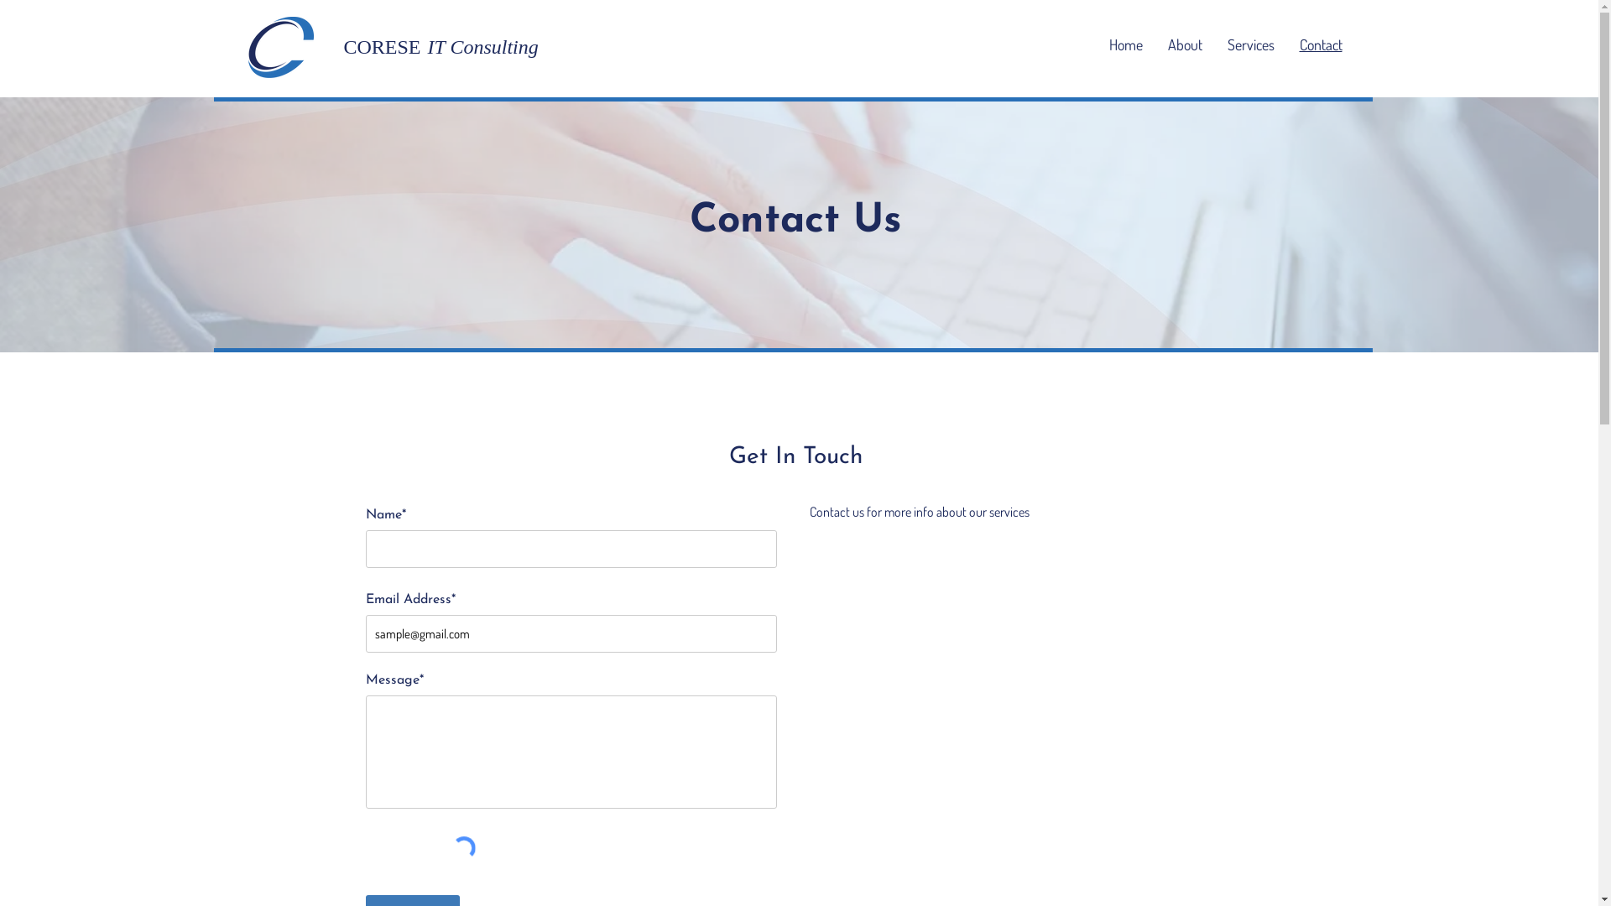 This screenshot has width=1611, height=906. What do you see at coordinates (1321, 44) in the screenshot?
I see `Contact` at bounding box center [1321, 44].